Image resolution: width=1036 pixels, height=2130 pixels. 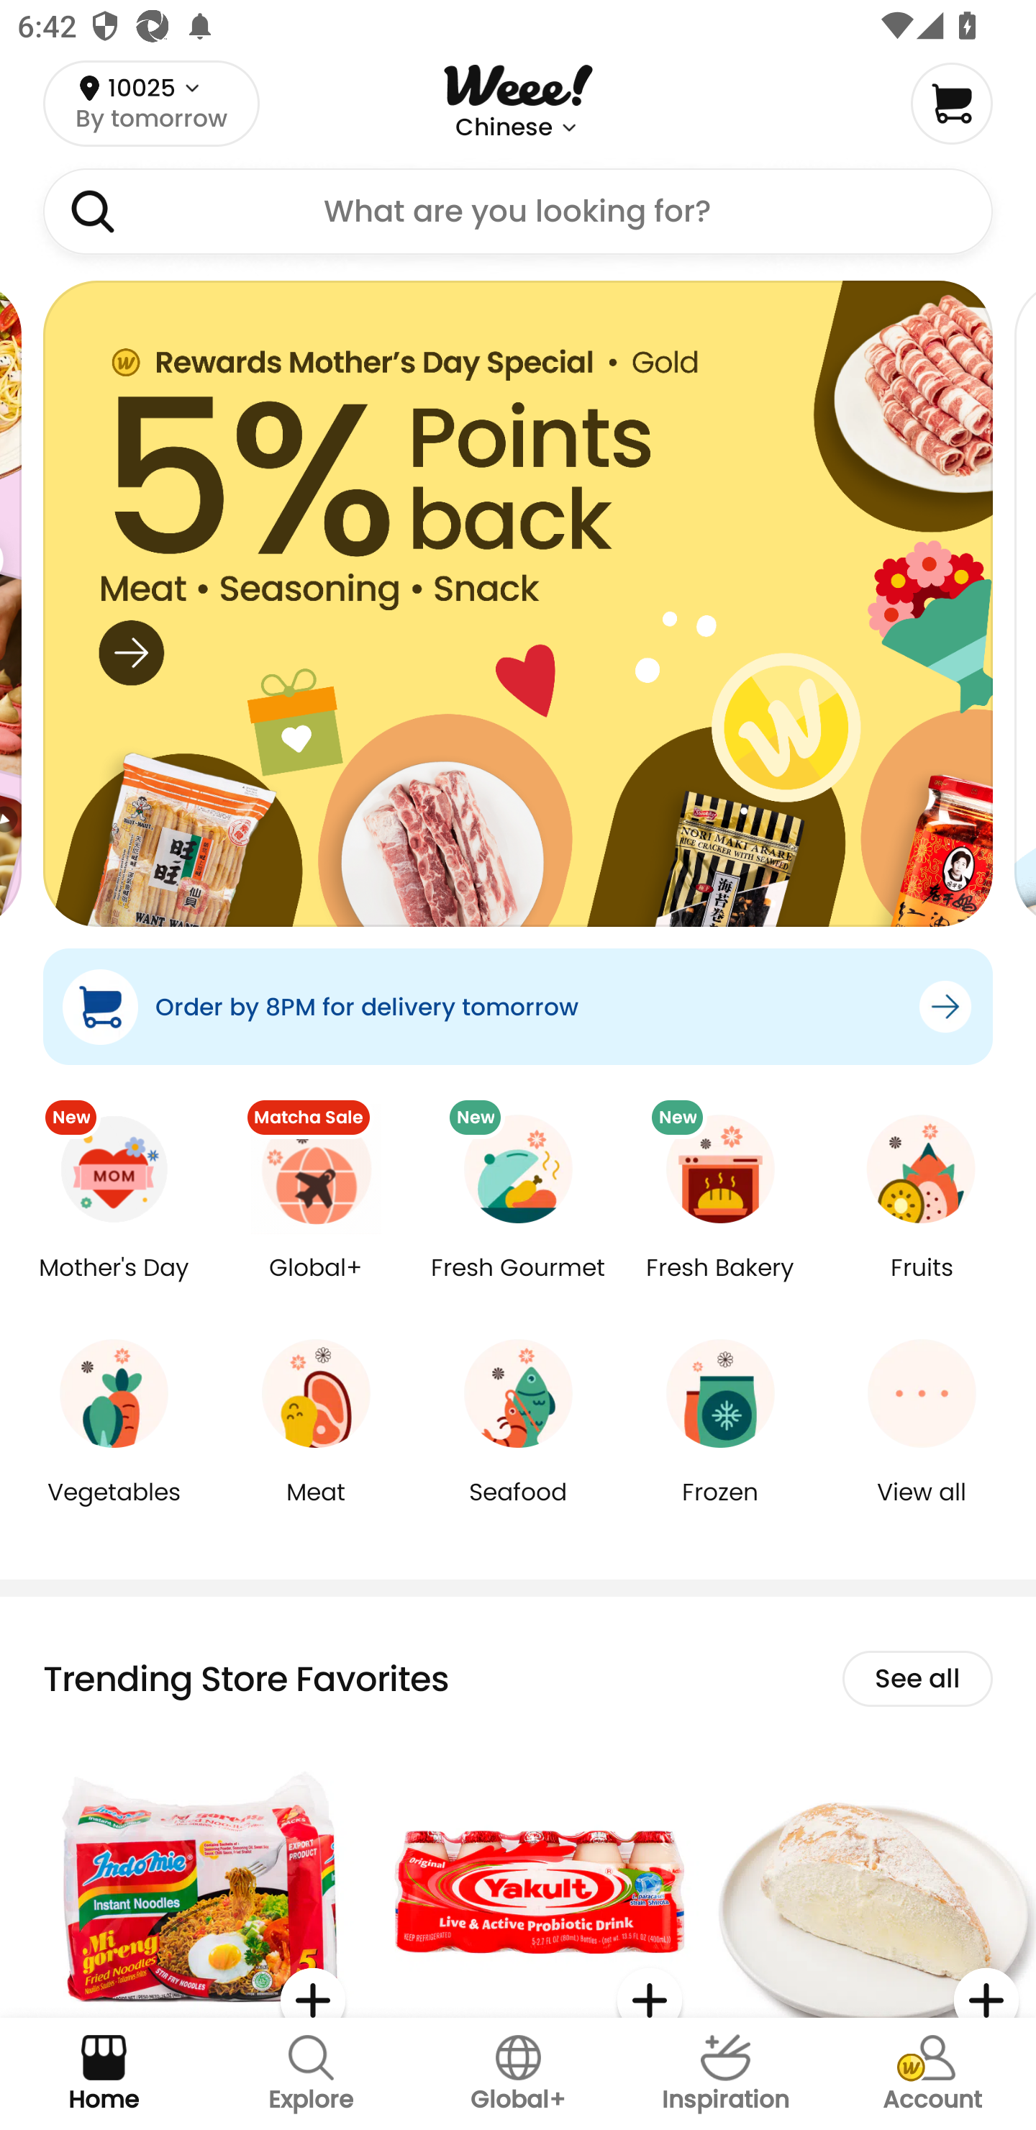 What do you see at coordinates (518, 1510) in the screenshot?
I see `Seafood` at bounding box center [518, 1510].